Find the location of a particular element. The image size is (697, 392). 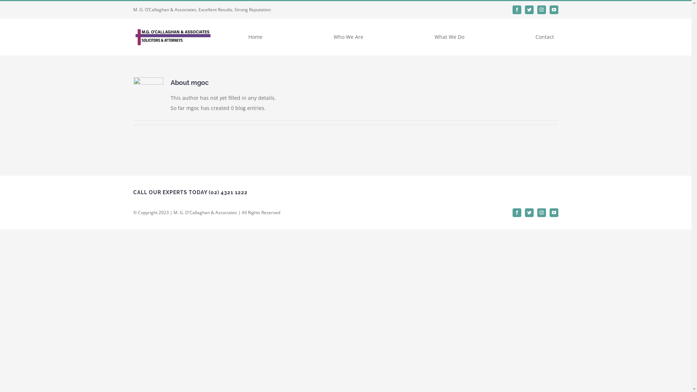

What We Do is located at coordinates (449, 37).